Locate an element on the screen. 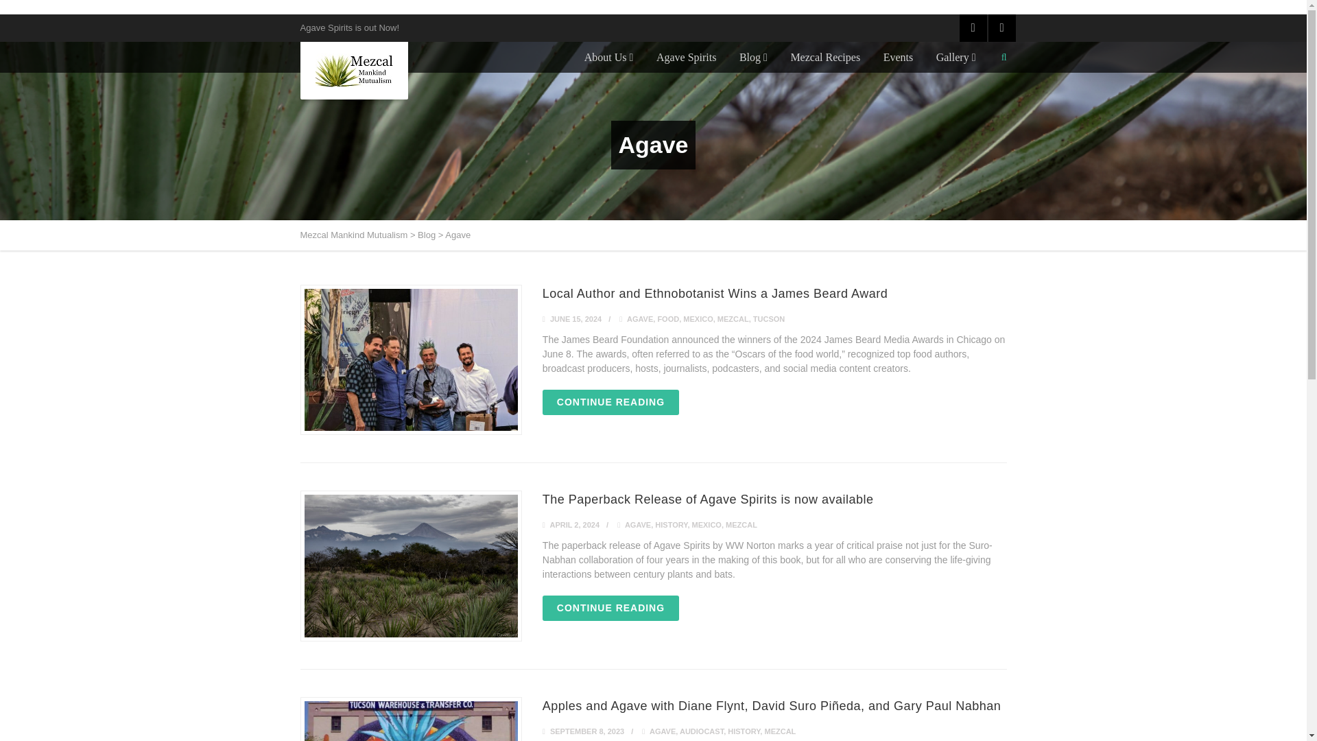  Blog is located at coordinates (427, 235).